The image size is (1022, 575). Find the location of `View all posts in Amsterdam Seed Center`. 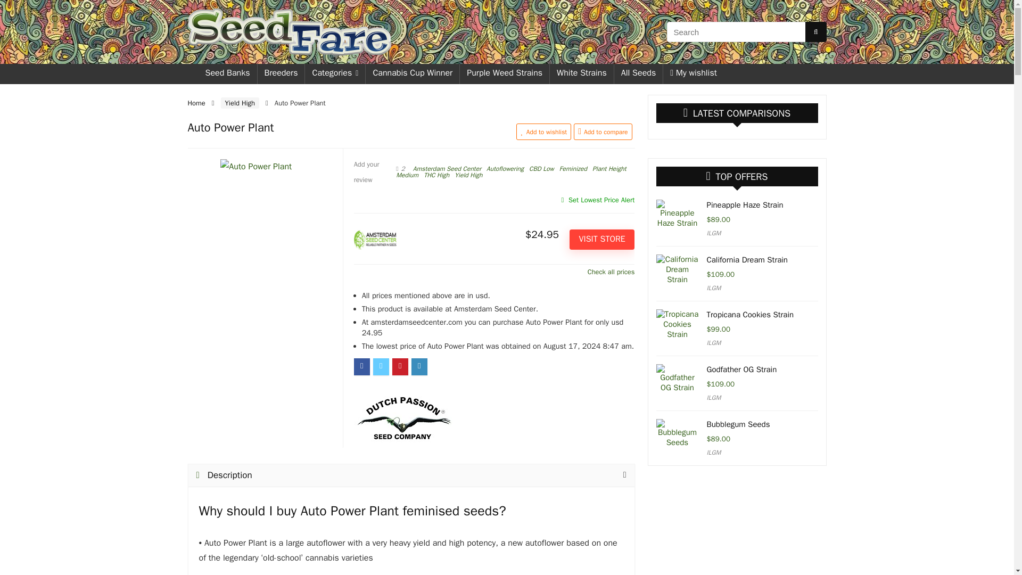

View all posts in Amsterdam Seed Center is located at coordinates (447, 168).